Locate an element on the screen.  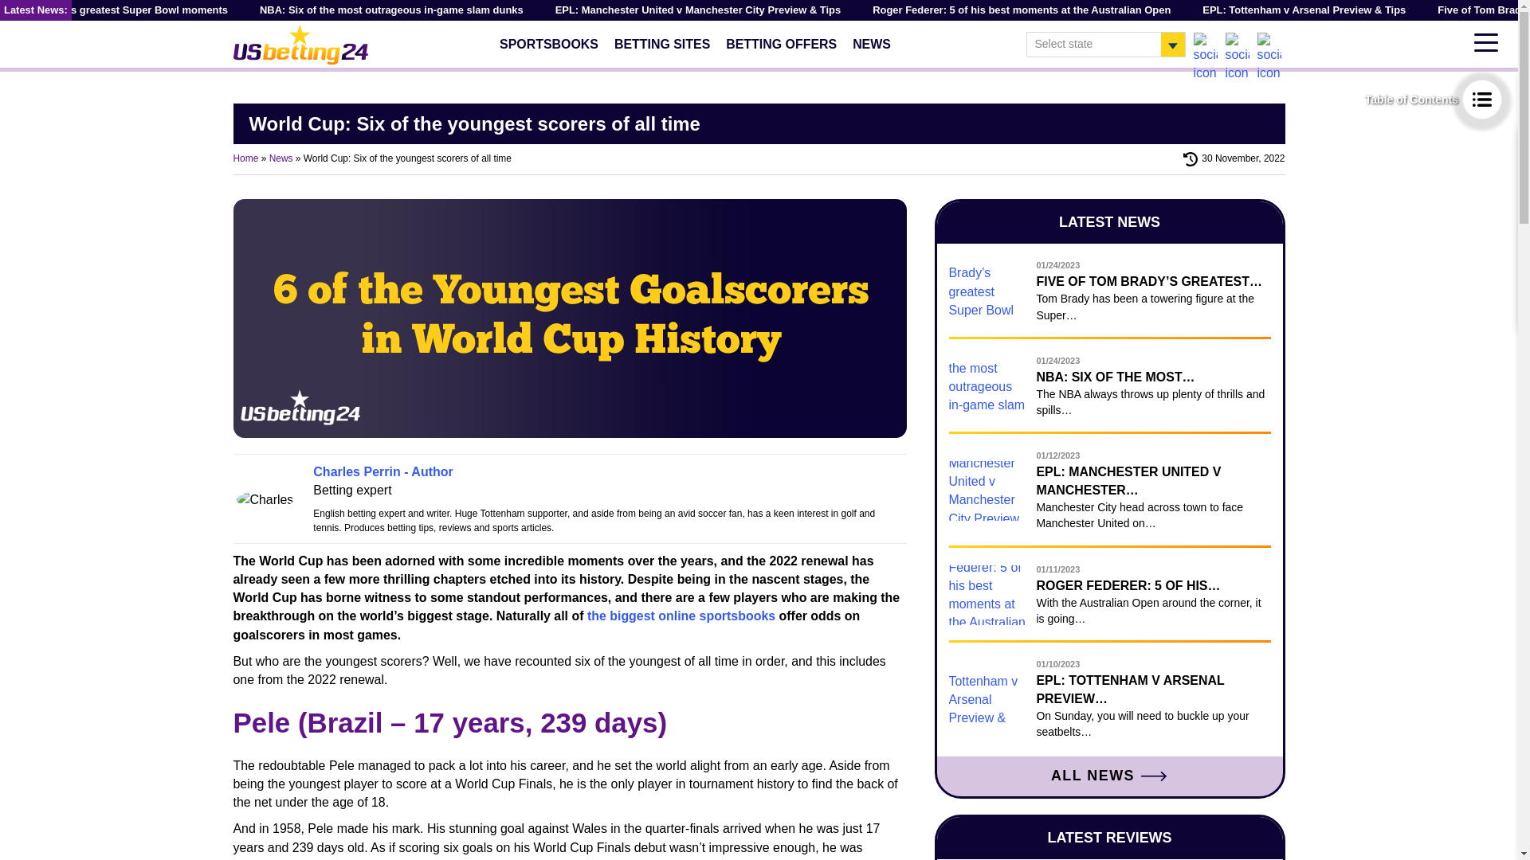
NEWS is located at coordinates (872, 43).